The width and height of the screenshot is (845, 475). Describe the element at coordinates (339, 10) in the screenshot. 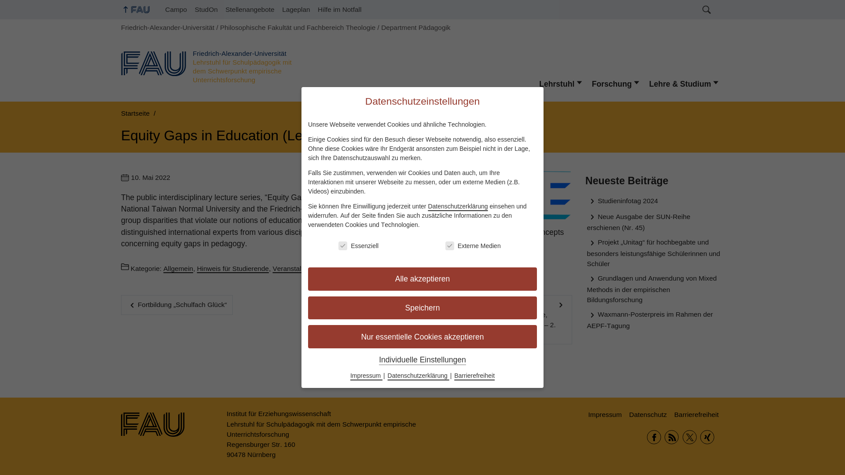

I see `Hilfe im Notfall` at that location.